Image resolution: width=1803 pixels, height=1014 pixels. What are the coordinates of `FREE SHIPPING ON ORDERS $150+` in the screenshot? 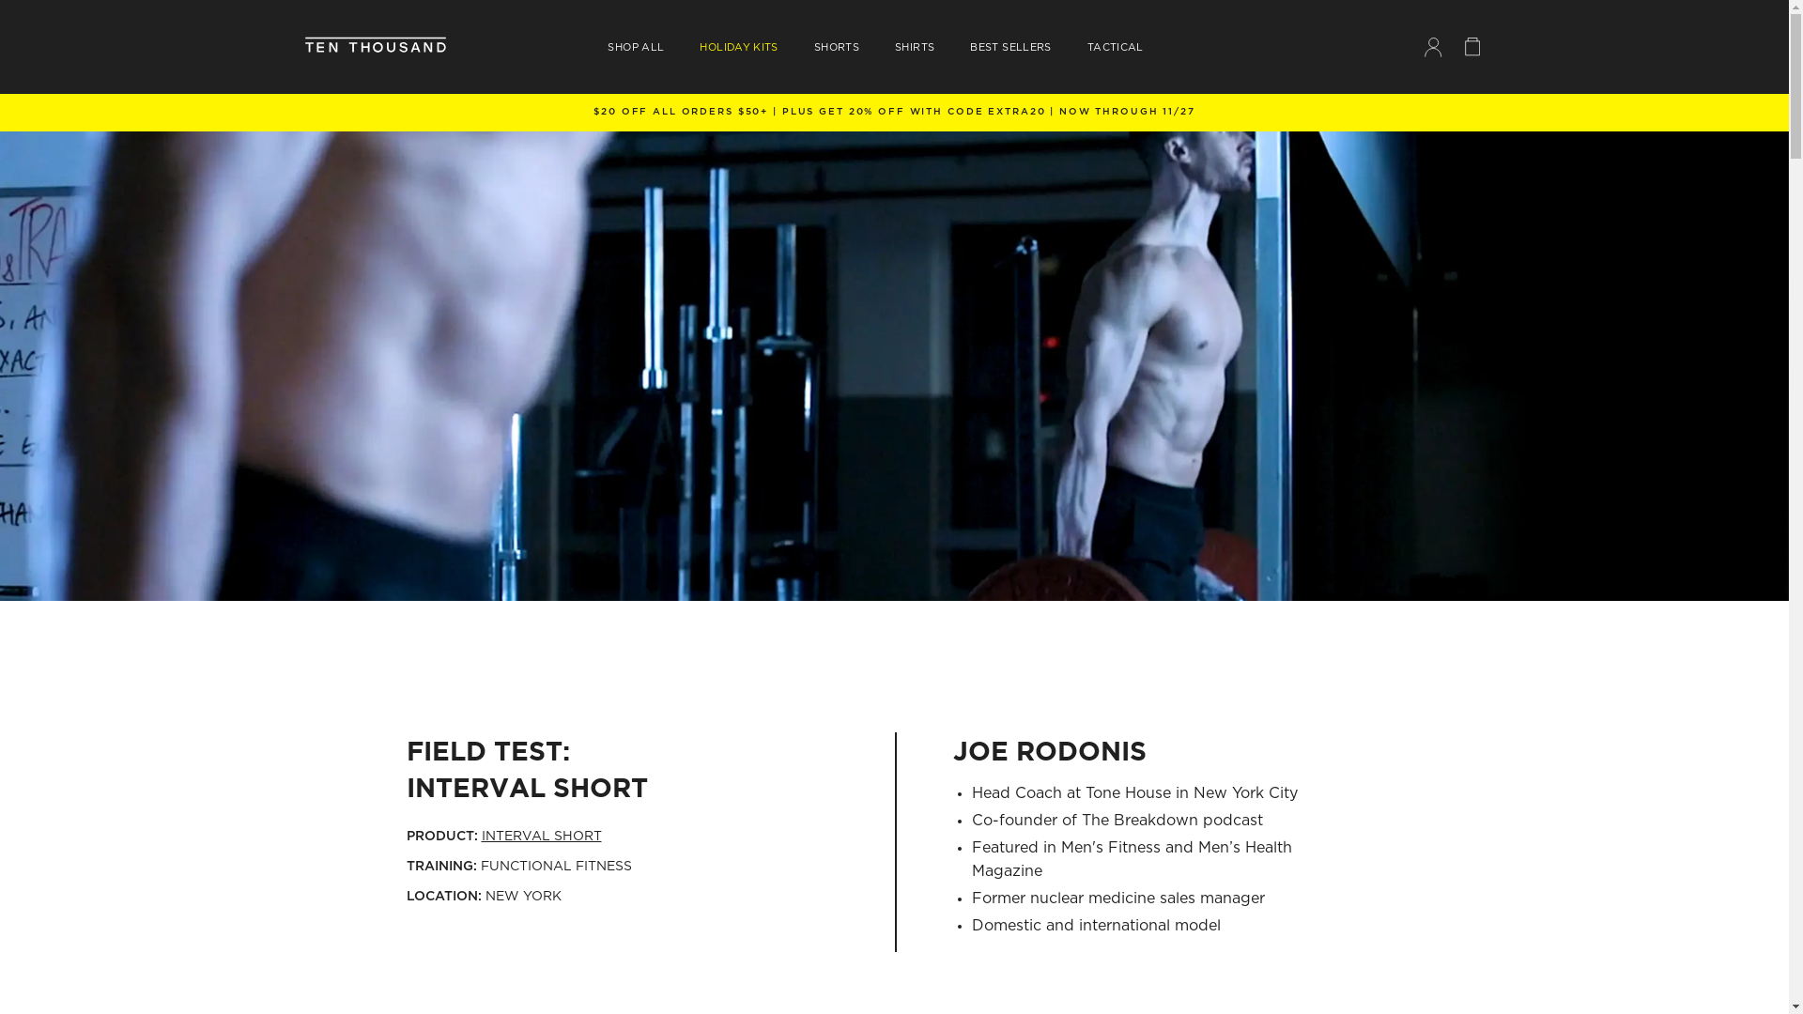 It's located at (894, 113).